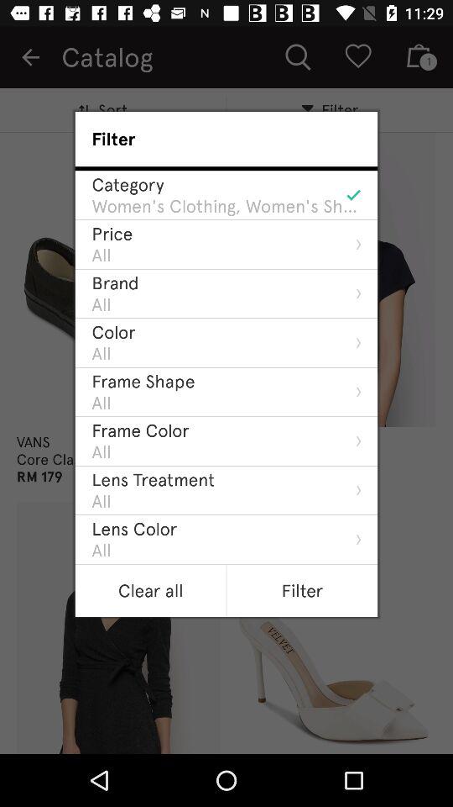 Image resolution: width=453 pixels, height=807 pixels. What do you see at coordinates (115, 282) in the screenshot?
I see `select the icon below the all` at bounding box center [115, 282].